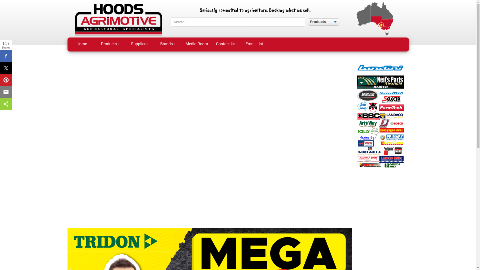  What do you see at coordinates (82, 44) in the screenshot?
I see `Home` at bounding box center [82, 44].